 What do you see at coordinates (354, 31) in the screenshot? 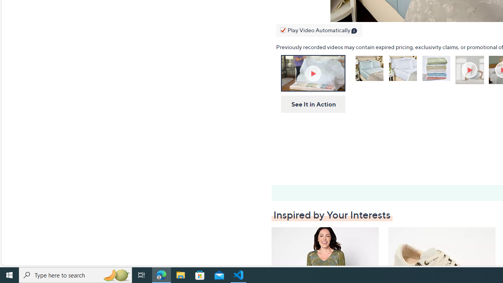
I see `Class: infoIcon` at bounding box center [354, 31].